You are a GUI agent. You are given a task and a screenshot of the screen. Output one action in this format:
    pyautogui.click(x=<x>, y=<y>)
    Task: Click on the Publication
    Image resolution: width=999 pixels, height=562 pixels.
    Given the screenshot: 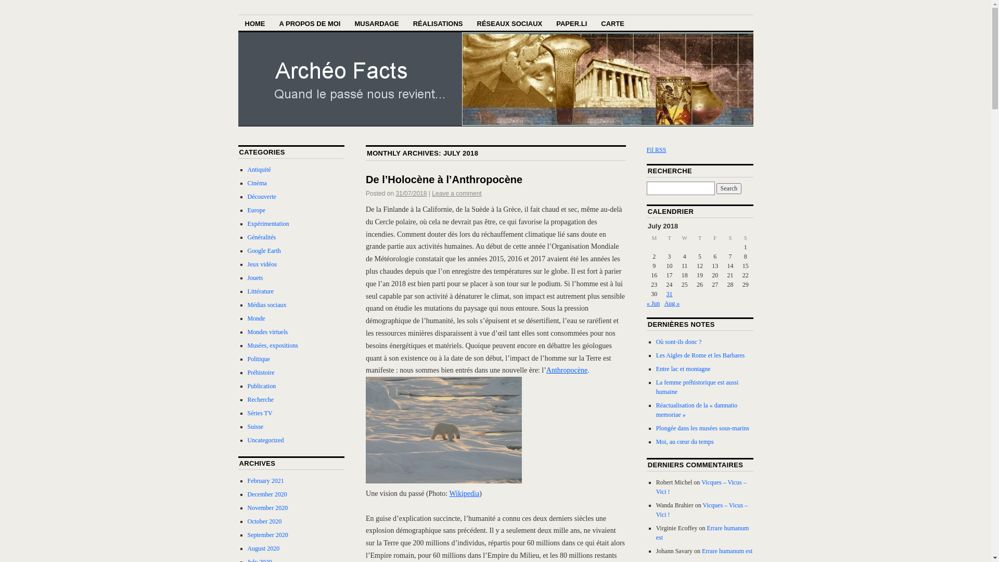 What is the action you would take?
    pyautogui.click(x=262, y=386)
    